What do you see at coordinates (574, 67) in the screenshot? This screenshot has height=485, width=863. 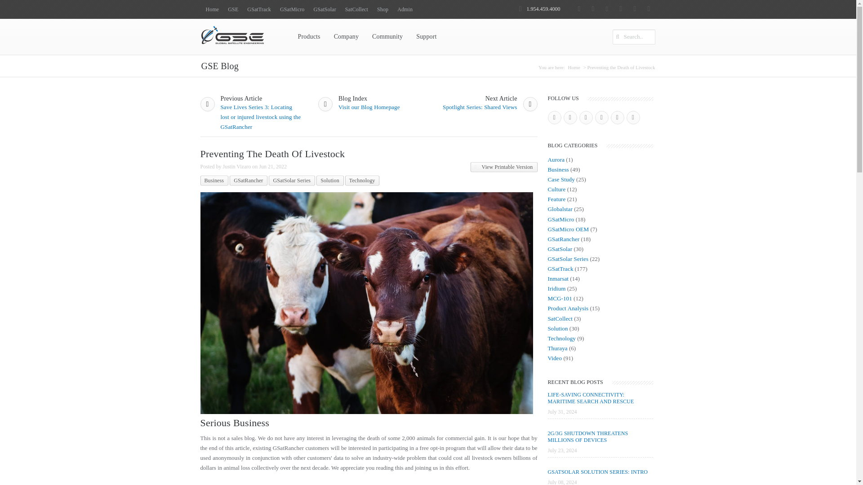 I see `Home` at bounding box center [574, 67].